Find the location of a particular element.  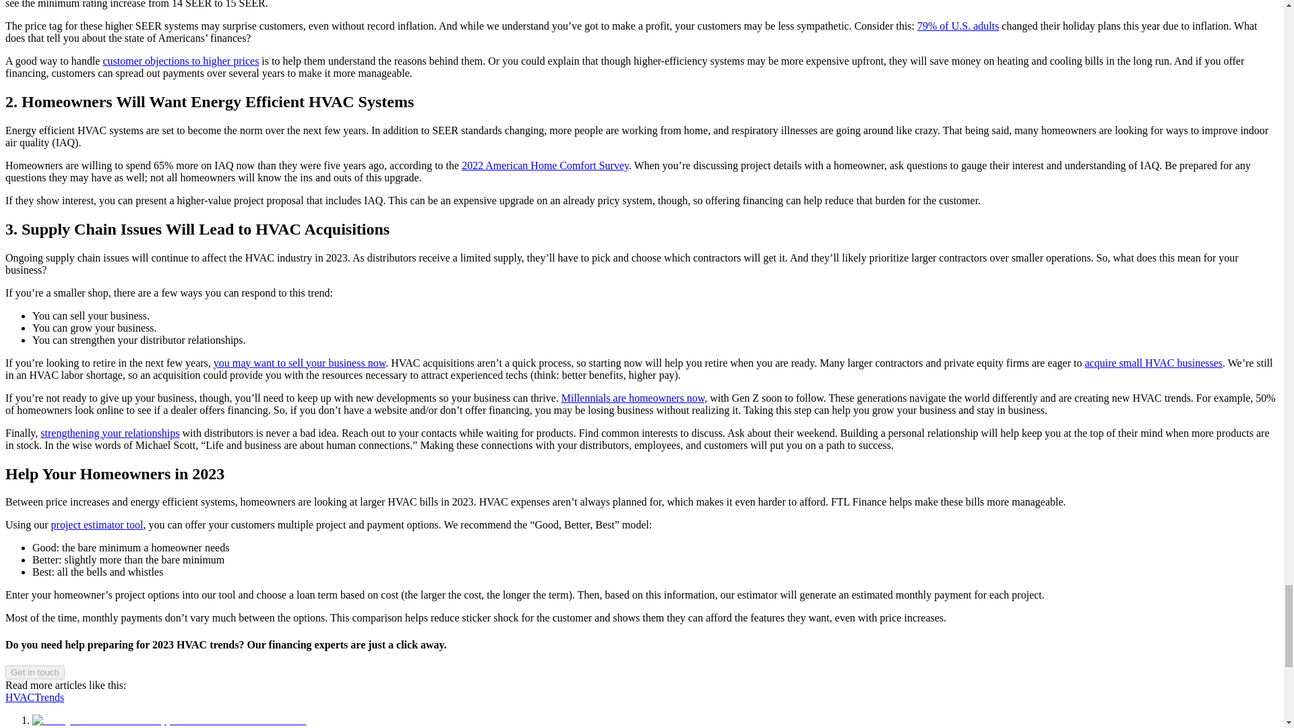

acquire small HVAC businesses is located at coordinates (1154, 363).